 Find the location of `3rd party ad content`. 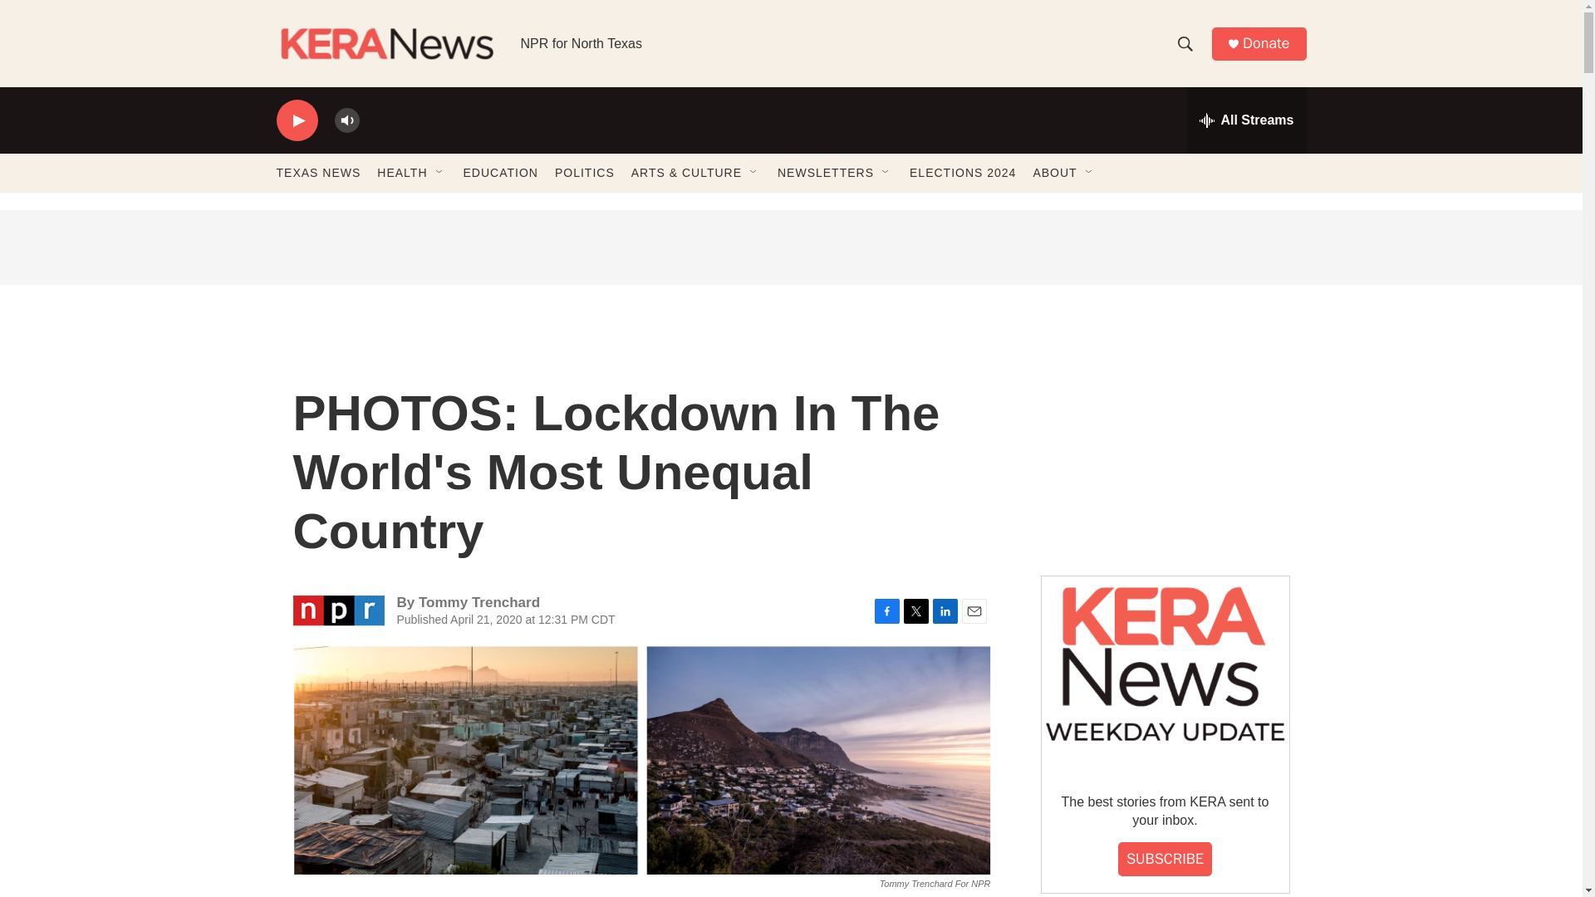

3rd party ad content is located at coordinates (790, 248).